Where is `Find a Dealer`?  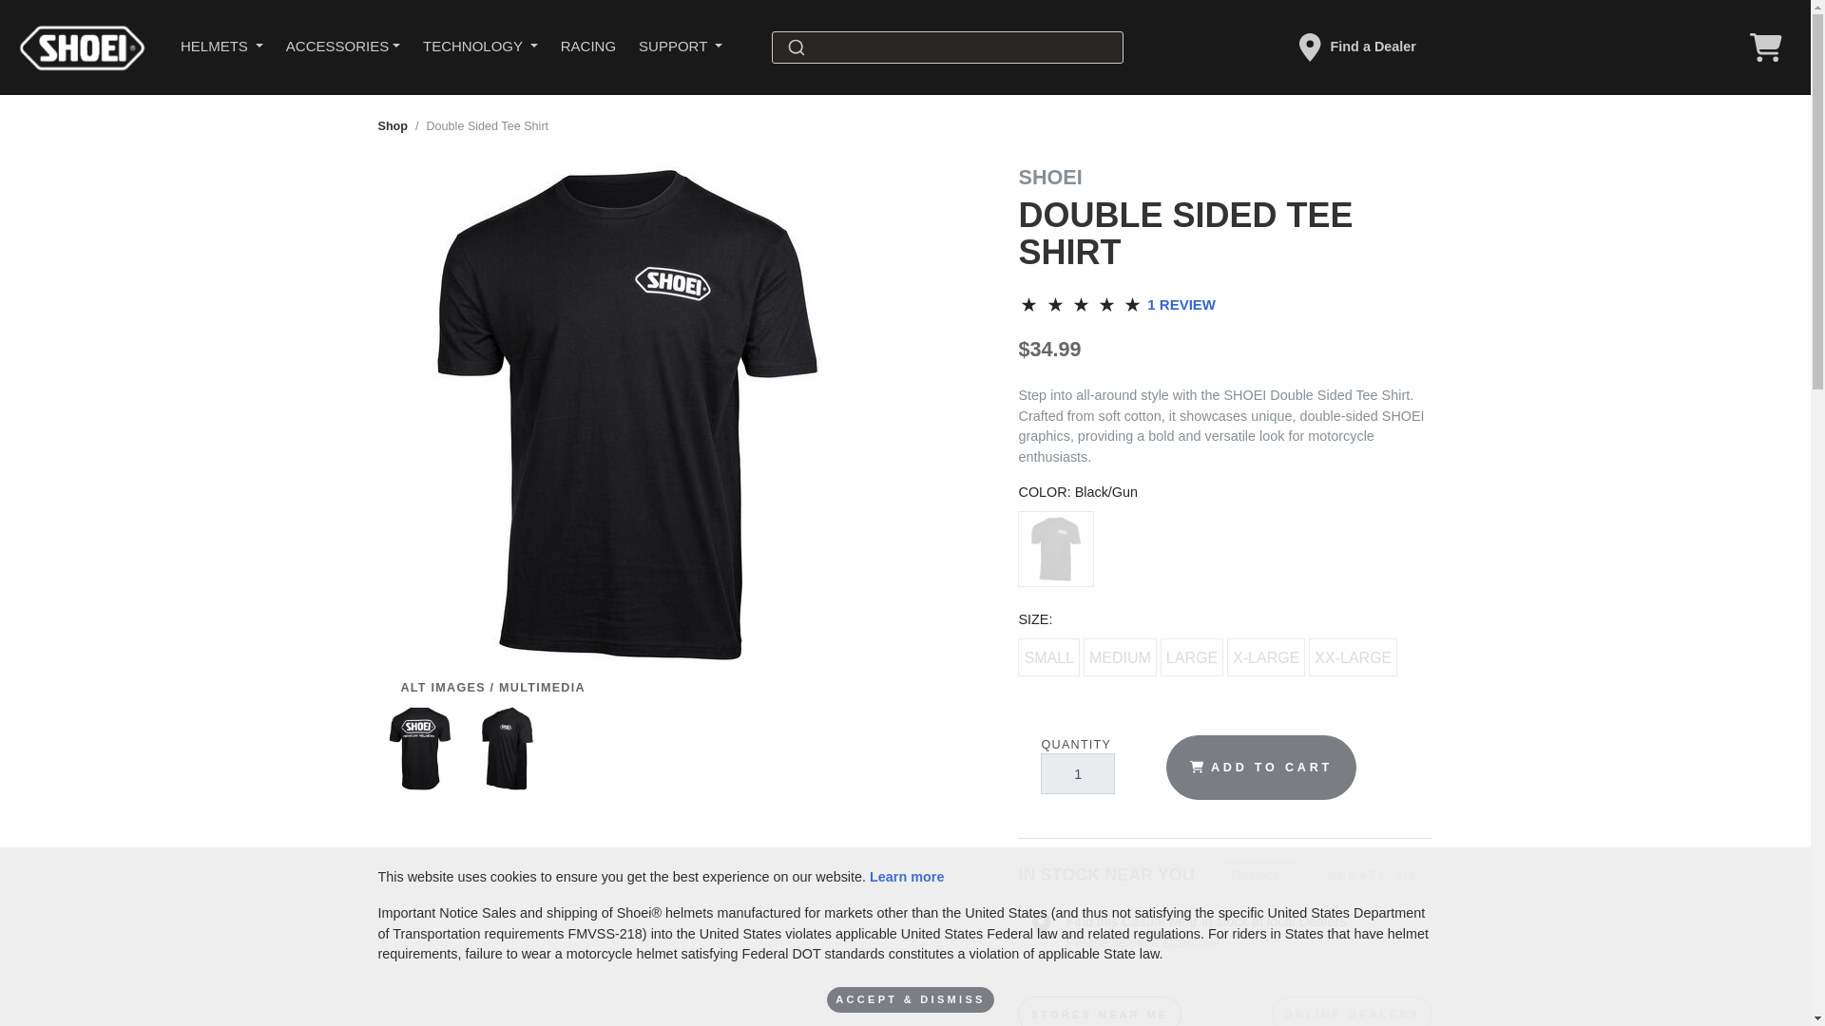
Find a Dealer is located at coordinates (1352, 47).